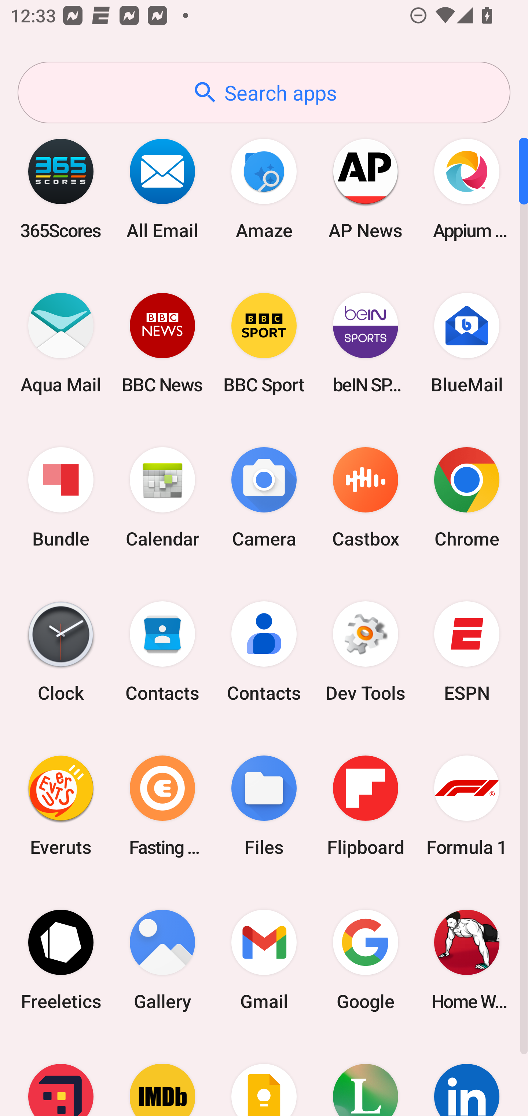 The height and width of the screenshot is (1116, 528). What do you see at coordinates (162, 1076) in the screenshot?
I see `IMDb` at bounding box center [162, 1076].